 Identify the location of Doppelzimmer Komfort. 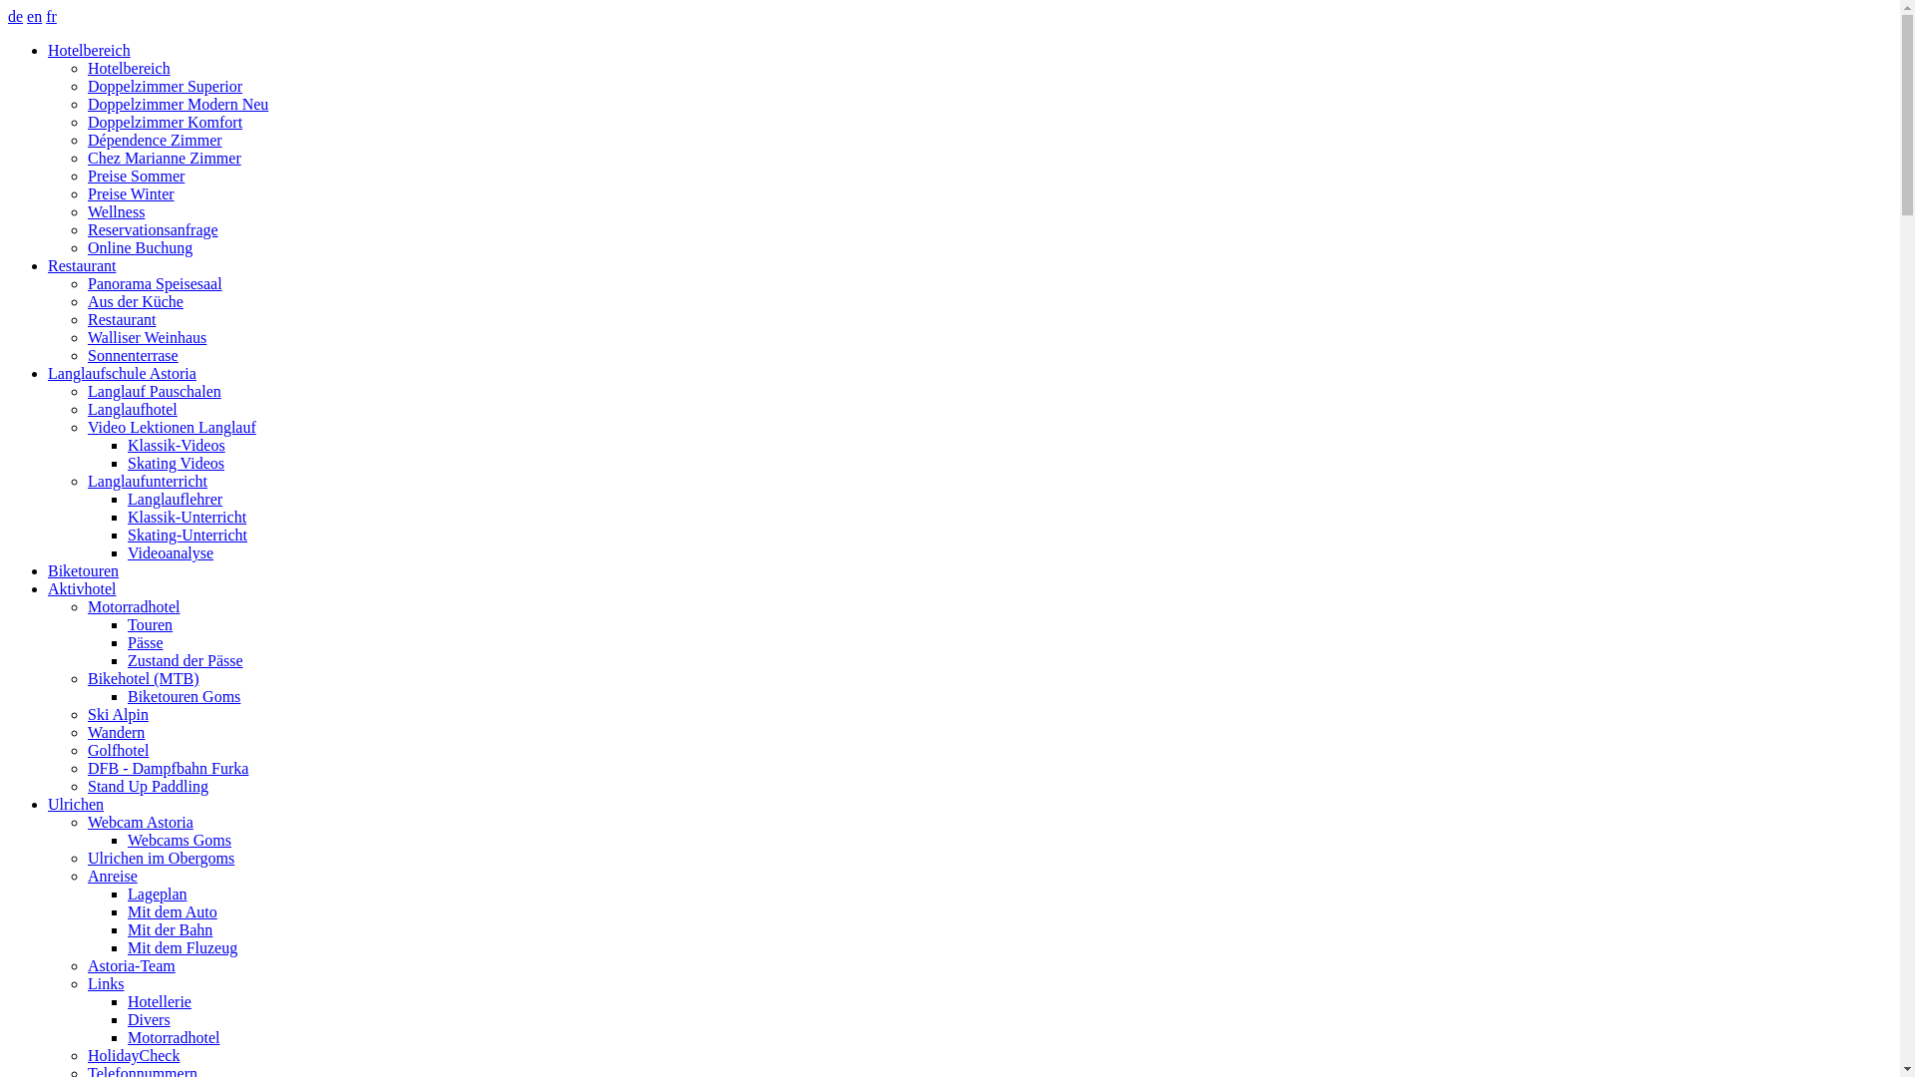
(166, 122).